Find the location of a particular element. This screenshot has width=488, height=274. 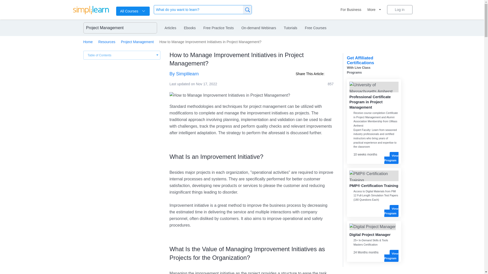

Ebooks is located at coordinates (190, 28).